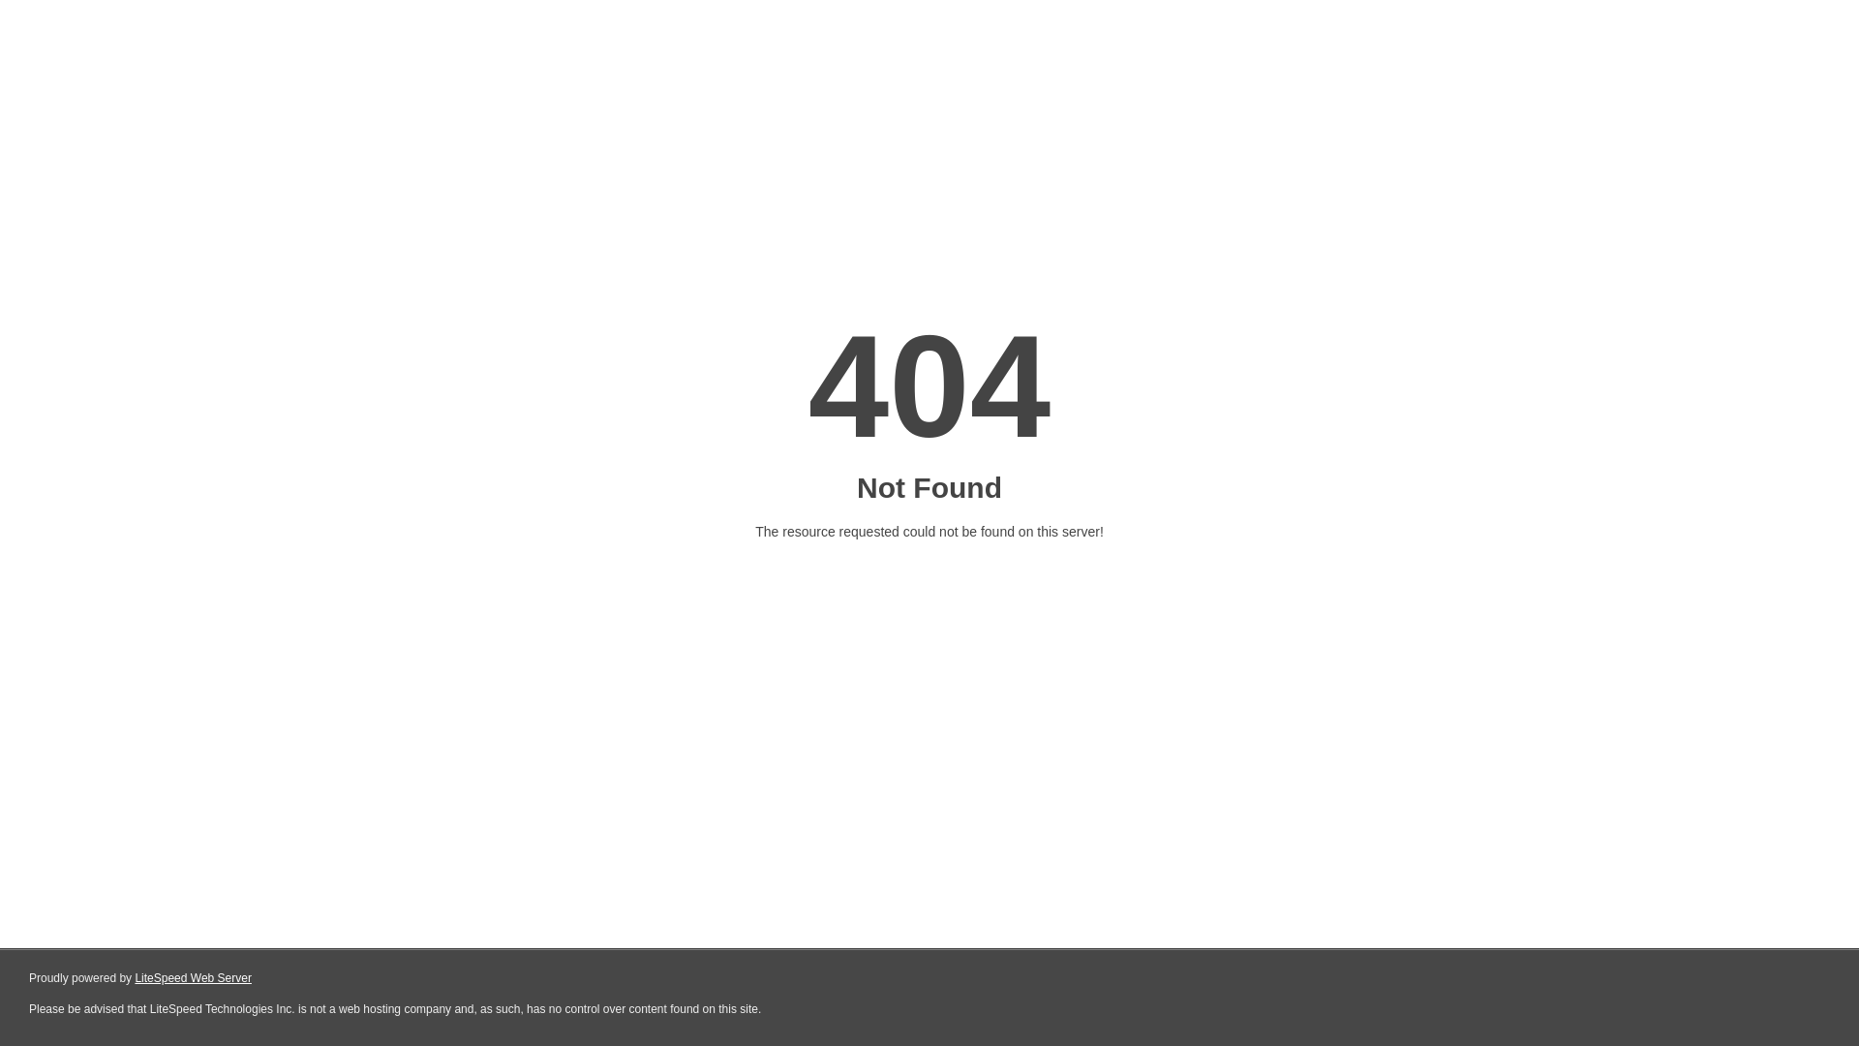 The height and width of the screenshot is (1046, 1859). What do you see at coordinates (192, 978) in the screenshot?
I see `LiteSpeed Web Server` at bounding box center [192, 978].